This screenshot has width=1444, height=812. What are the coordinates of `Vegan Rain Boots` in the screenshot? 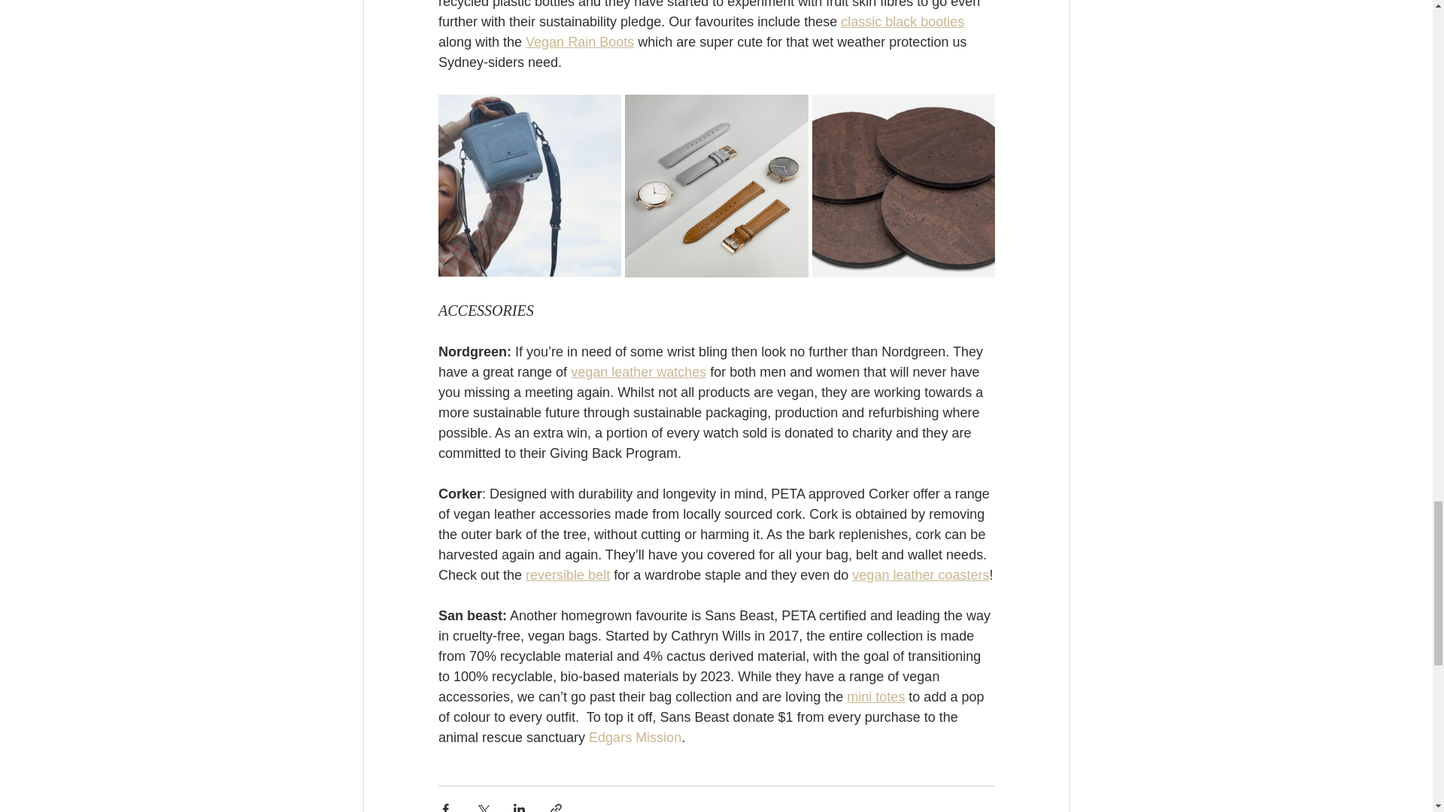 It's located at (579, 42).